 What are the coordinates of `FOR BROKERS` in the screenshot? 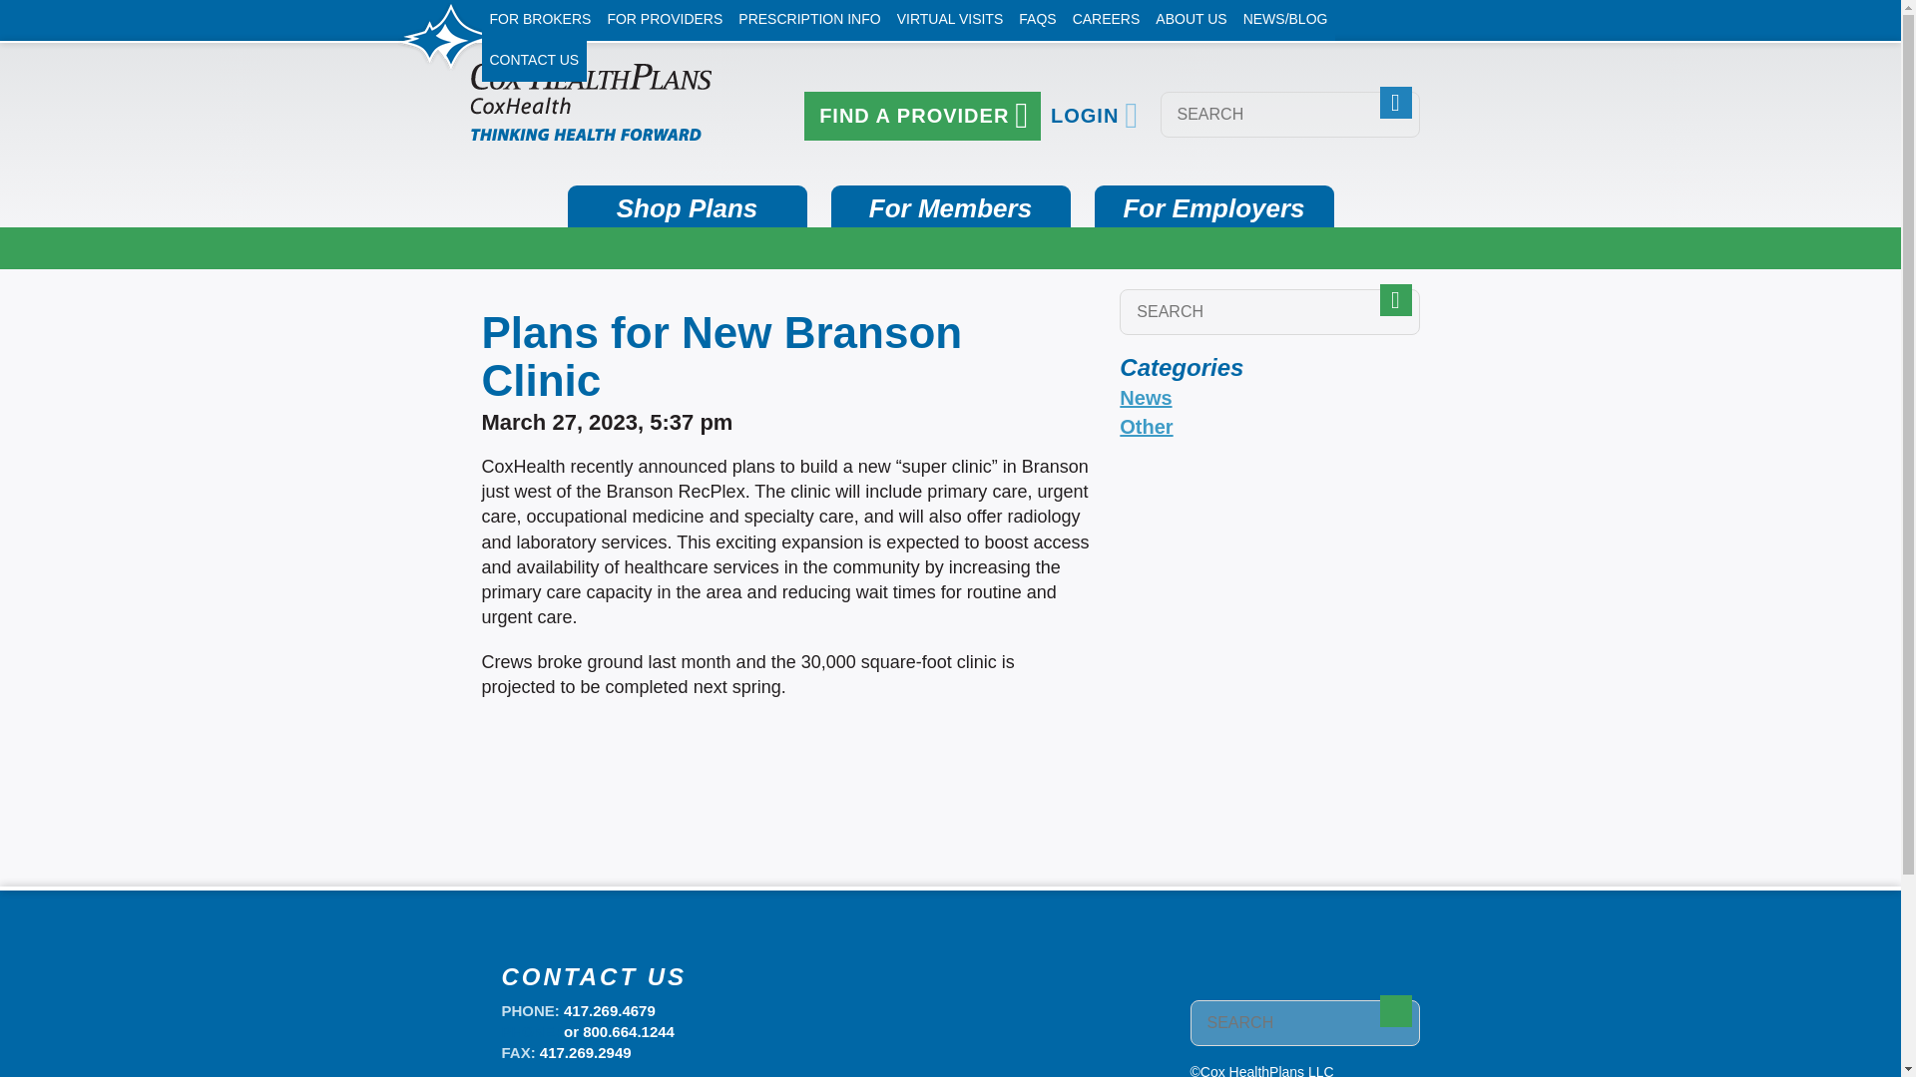 It's located at (539, 20).